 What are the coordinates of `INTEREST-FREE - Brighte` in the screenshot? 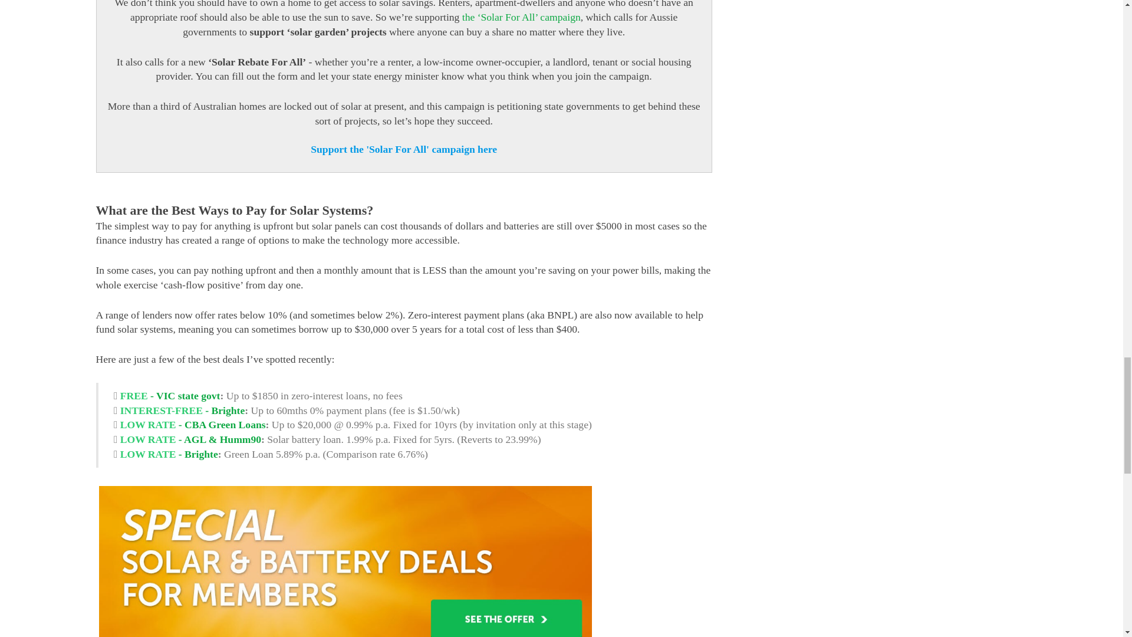 It's located at (183, 411).